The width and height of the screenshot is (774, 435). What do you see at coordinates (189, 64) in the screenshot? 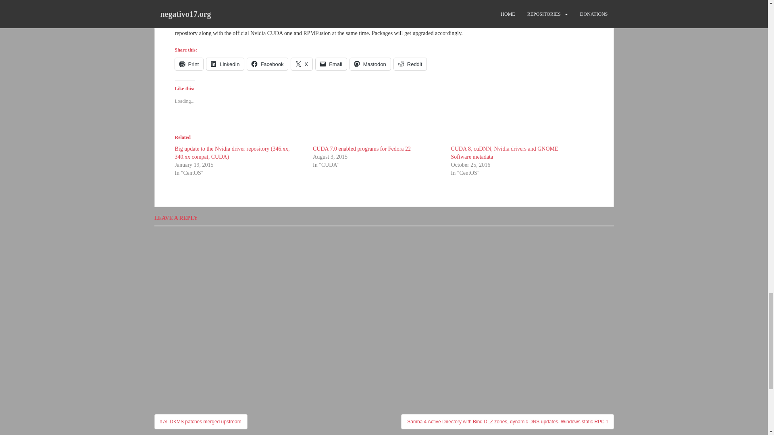
I see `Click to print` at bounding box center [189, 64].